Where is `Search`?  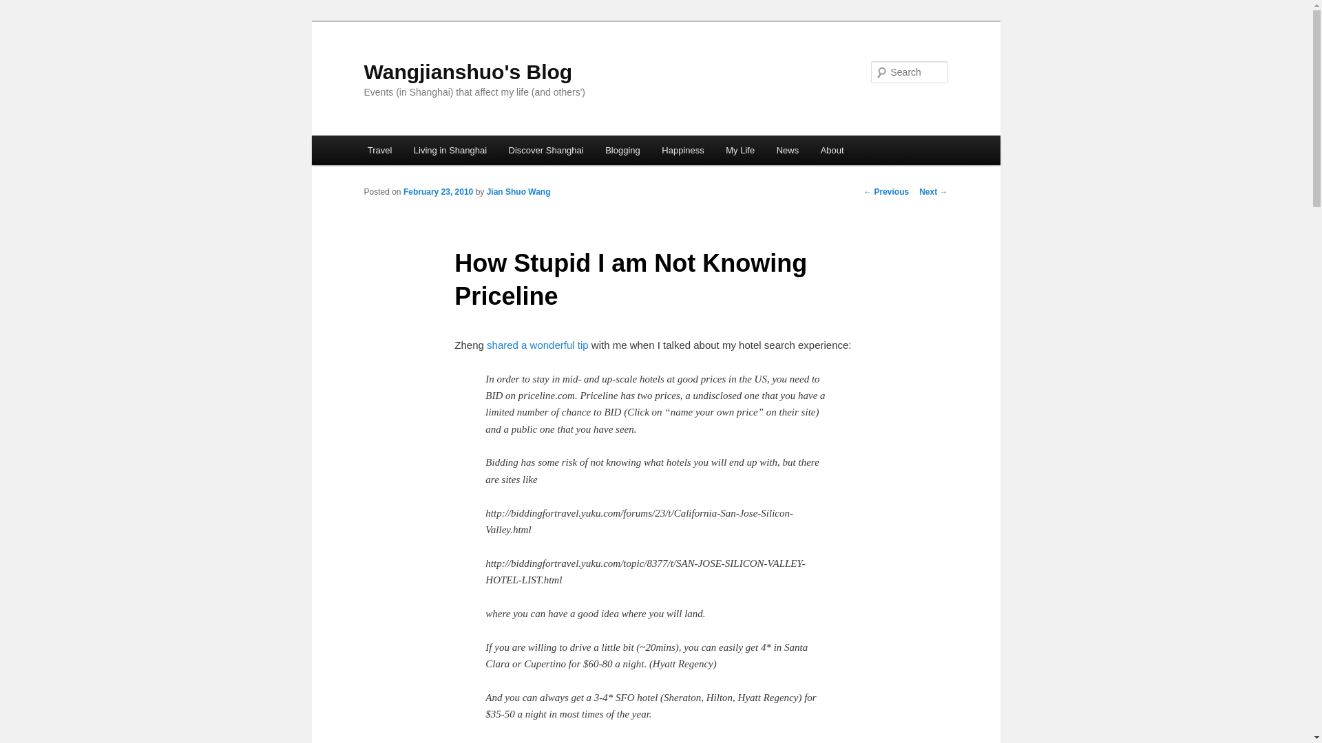 Search is located at coordinates (22, 8).